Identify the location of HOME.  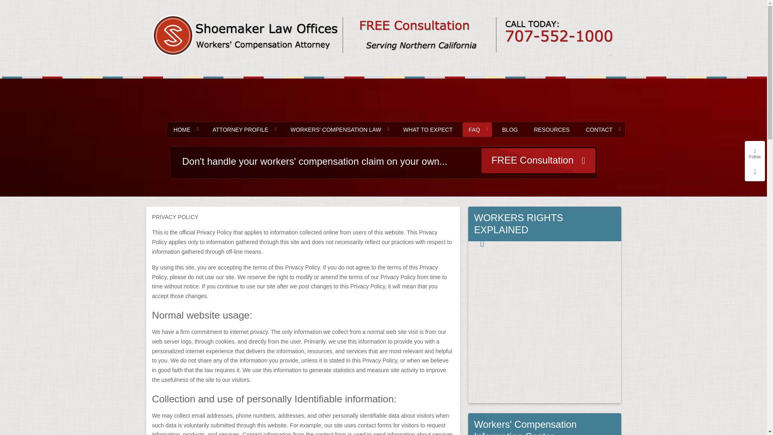
(185, 130).